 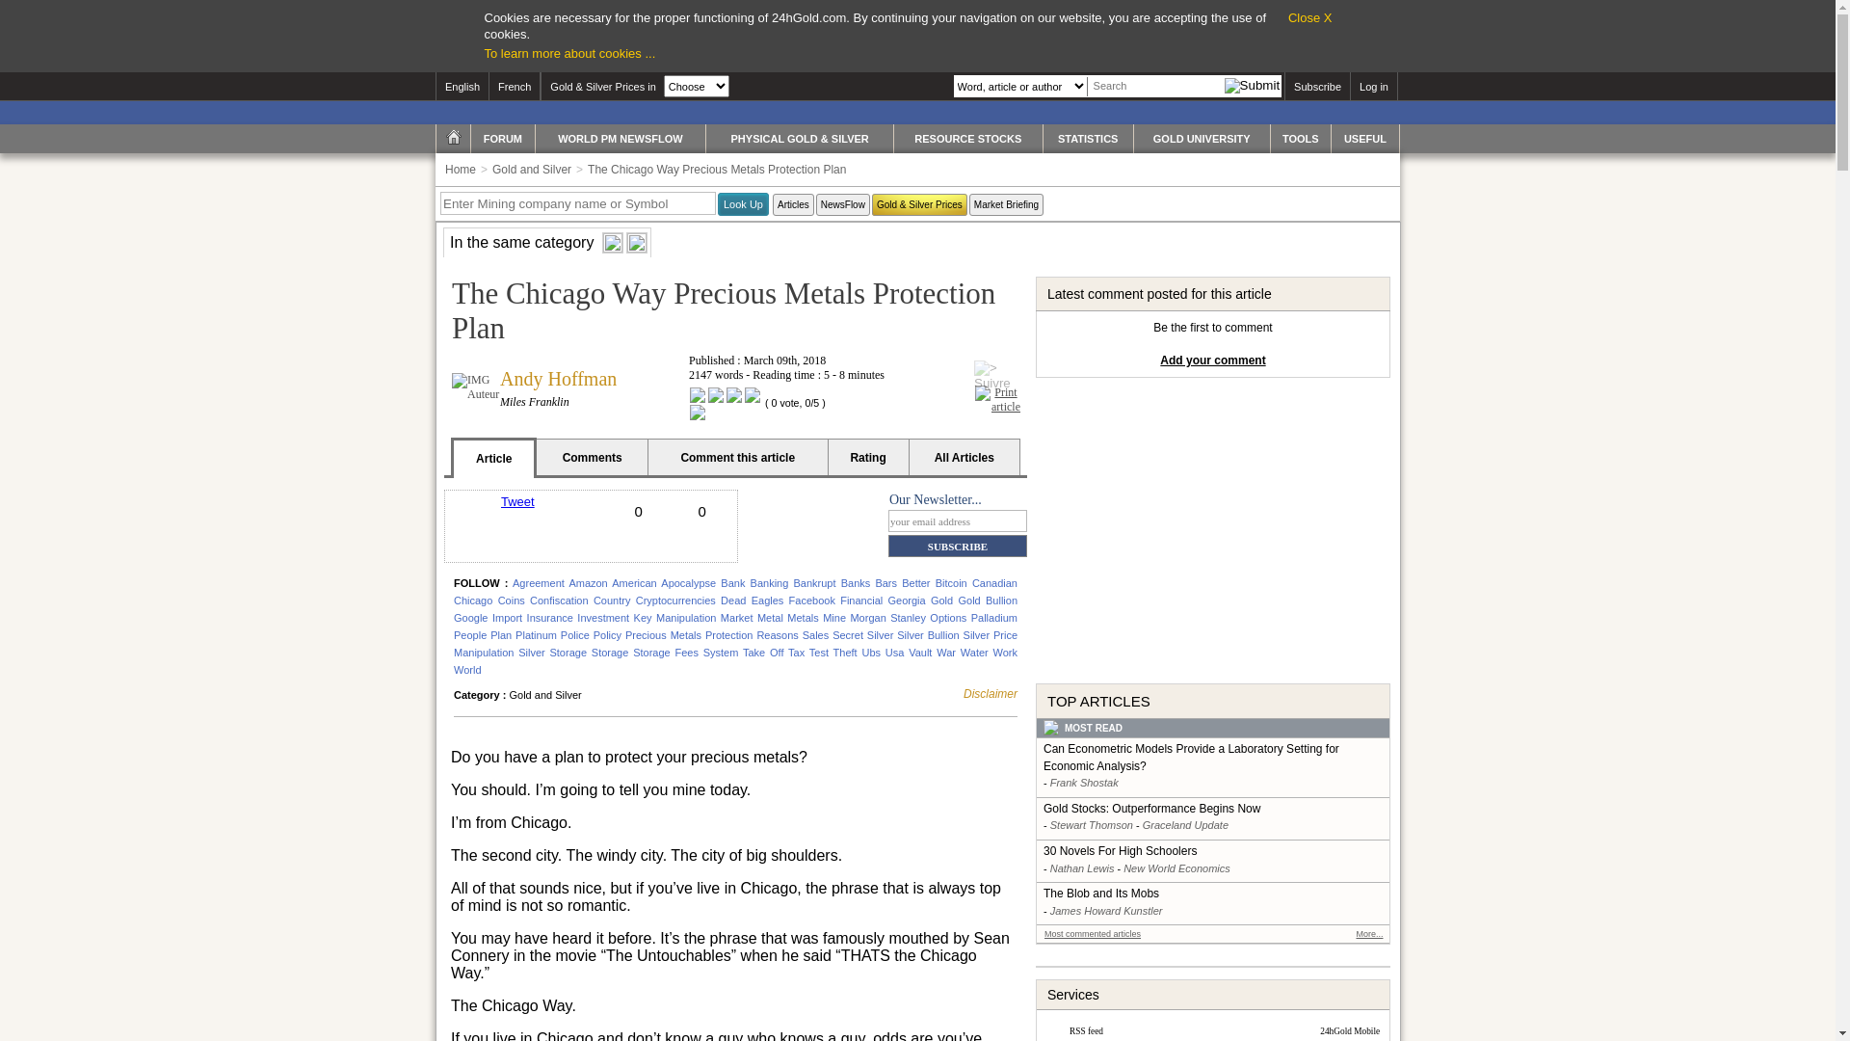 I want to click on World, so click(x=468, y=670).